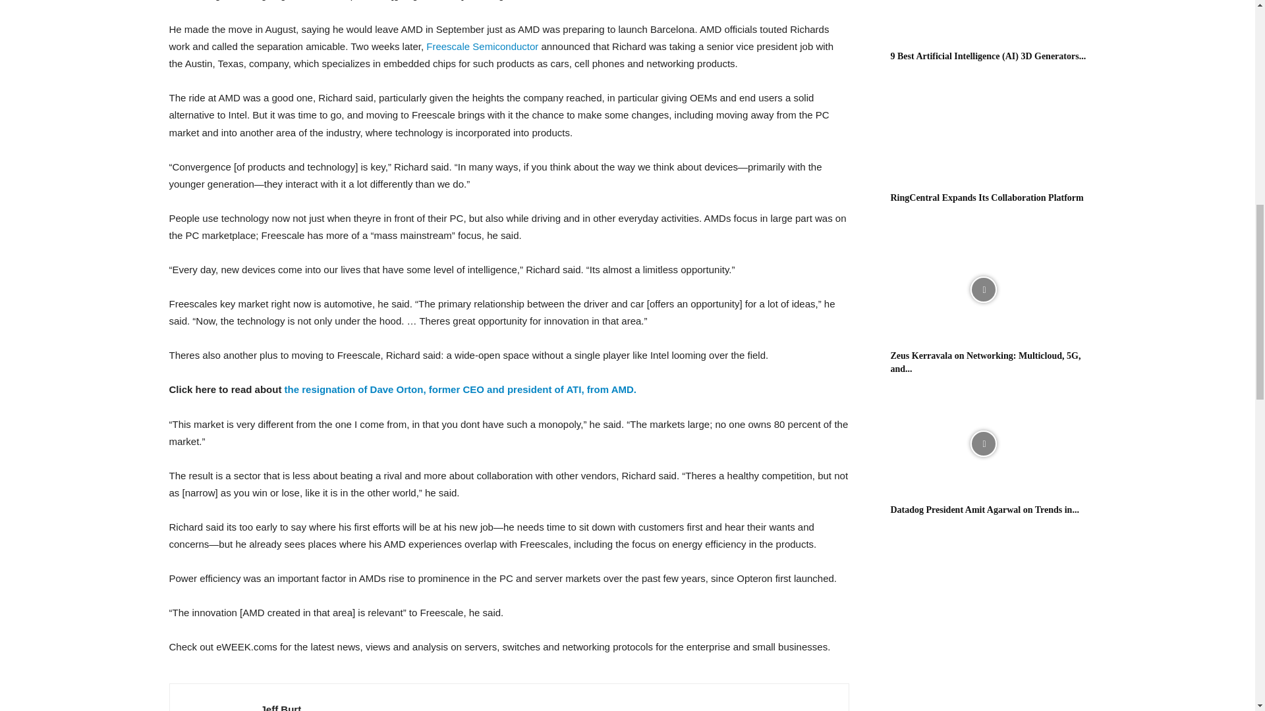  I want to click on Zeus Kerravala on Networking: Multicloud, 5G, and Automation, so click(983, 290).